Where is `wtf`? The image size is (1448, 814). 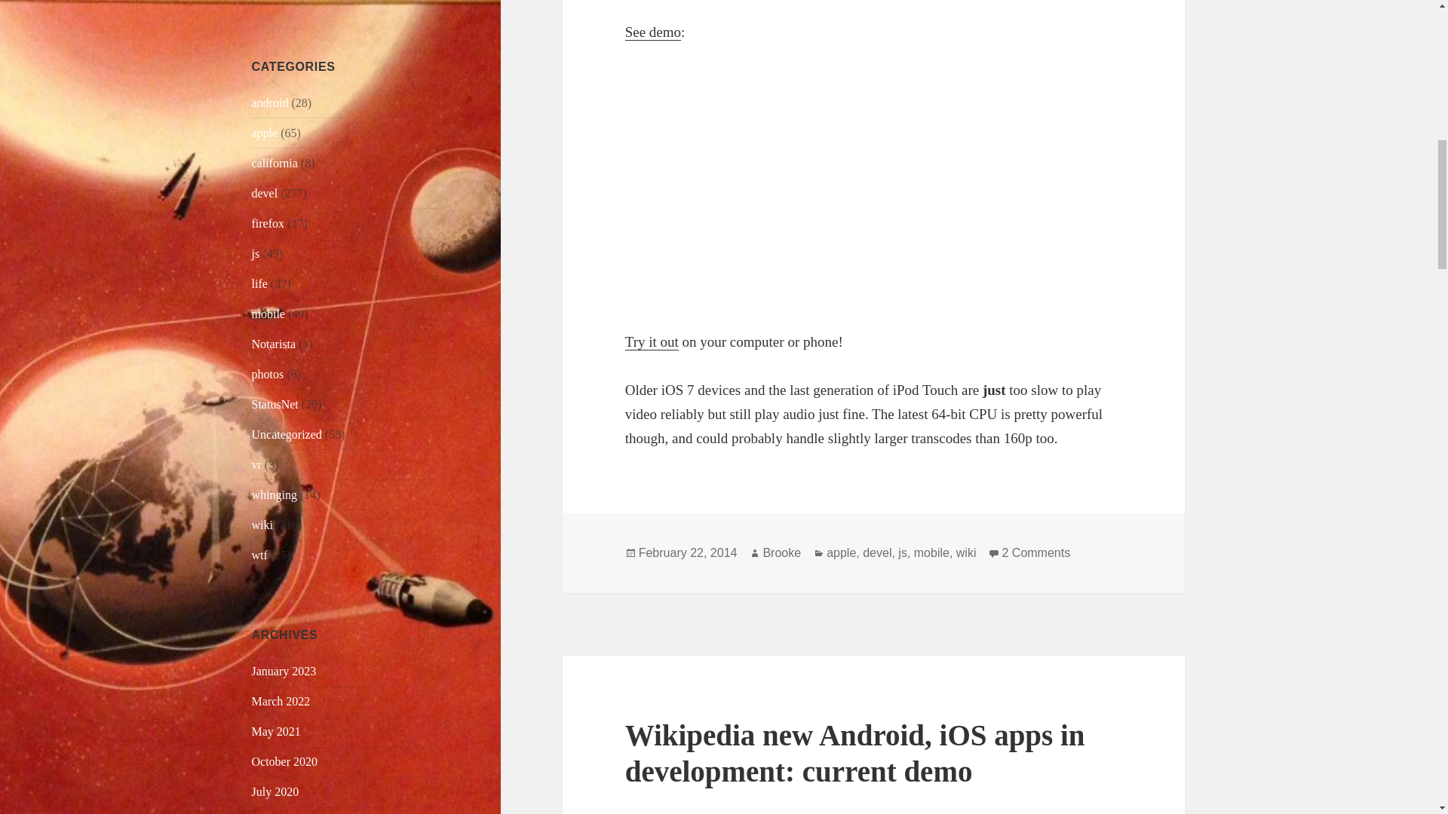
wtf is located at coordinates (259, 555).